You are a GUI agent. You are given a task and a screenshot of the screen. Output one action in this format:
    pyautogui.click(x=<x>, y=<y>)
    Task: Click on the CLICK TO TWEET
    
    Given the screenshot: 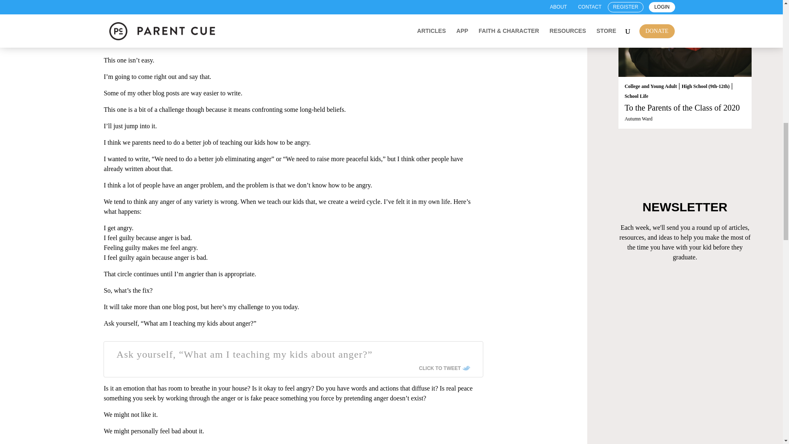 What is the action you would take?
    pyautogui.click(x=445, y=368)
    